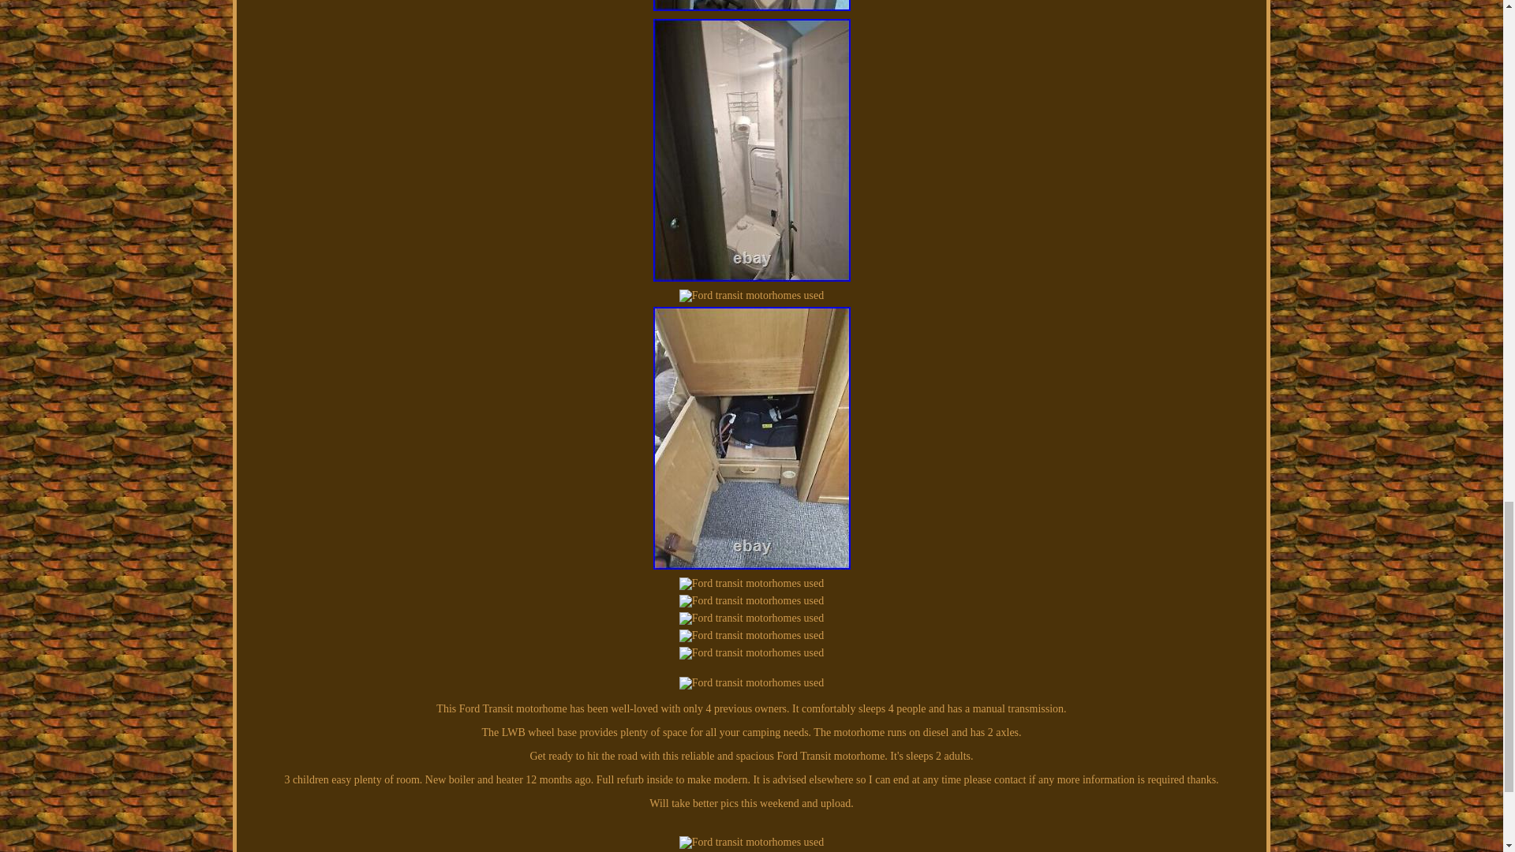 Image resolution: width=1515 pixels, height=852 pixels. What do you see at coordinates (751, 6) in the screenshot?
I see `Ford transit motorhomes used` at bounding box center [751, 6].